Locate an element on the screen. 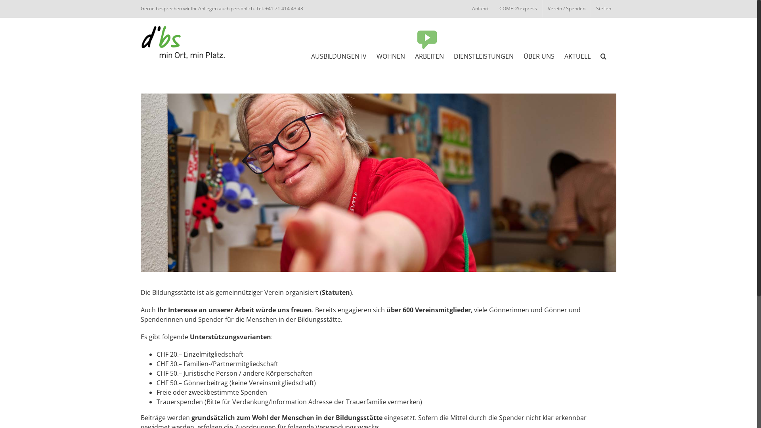 The width and height of the screenshot is (761, 428). WOHNEN is located at coordinates (391, 55).